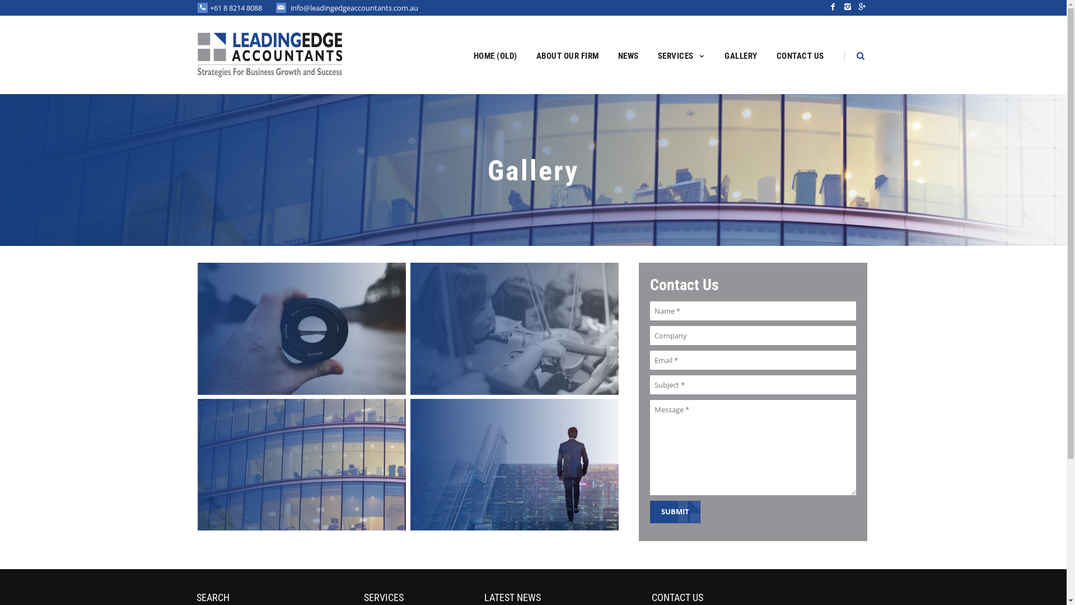  I want to click on Google Plus, so click(862, 7).